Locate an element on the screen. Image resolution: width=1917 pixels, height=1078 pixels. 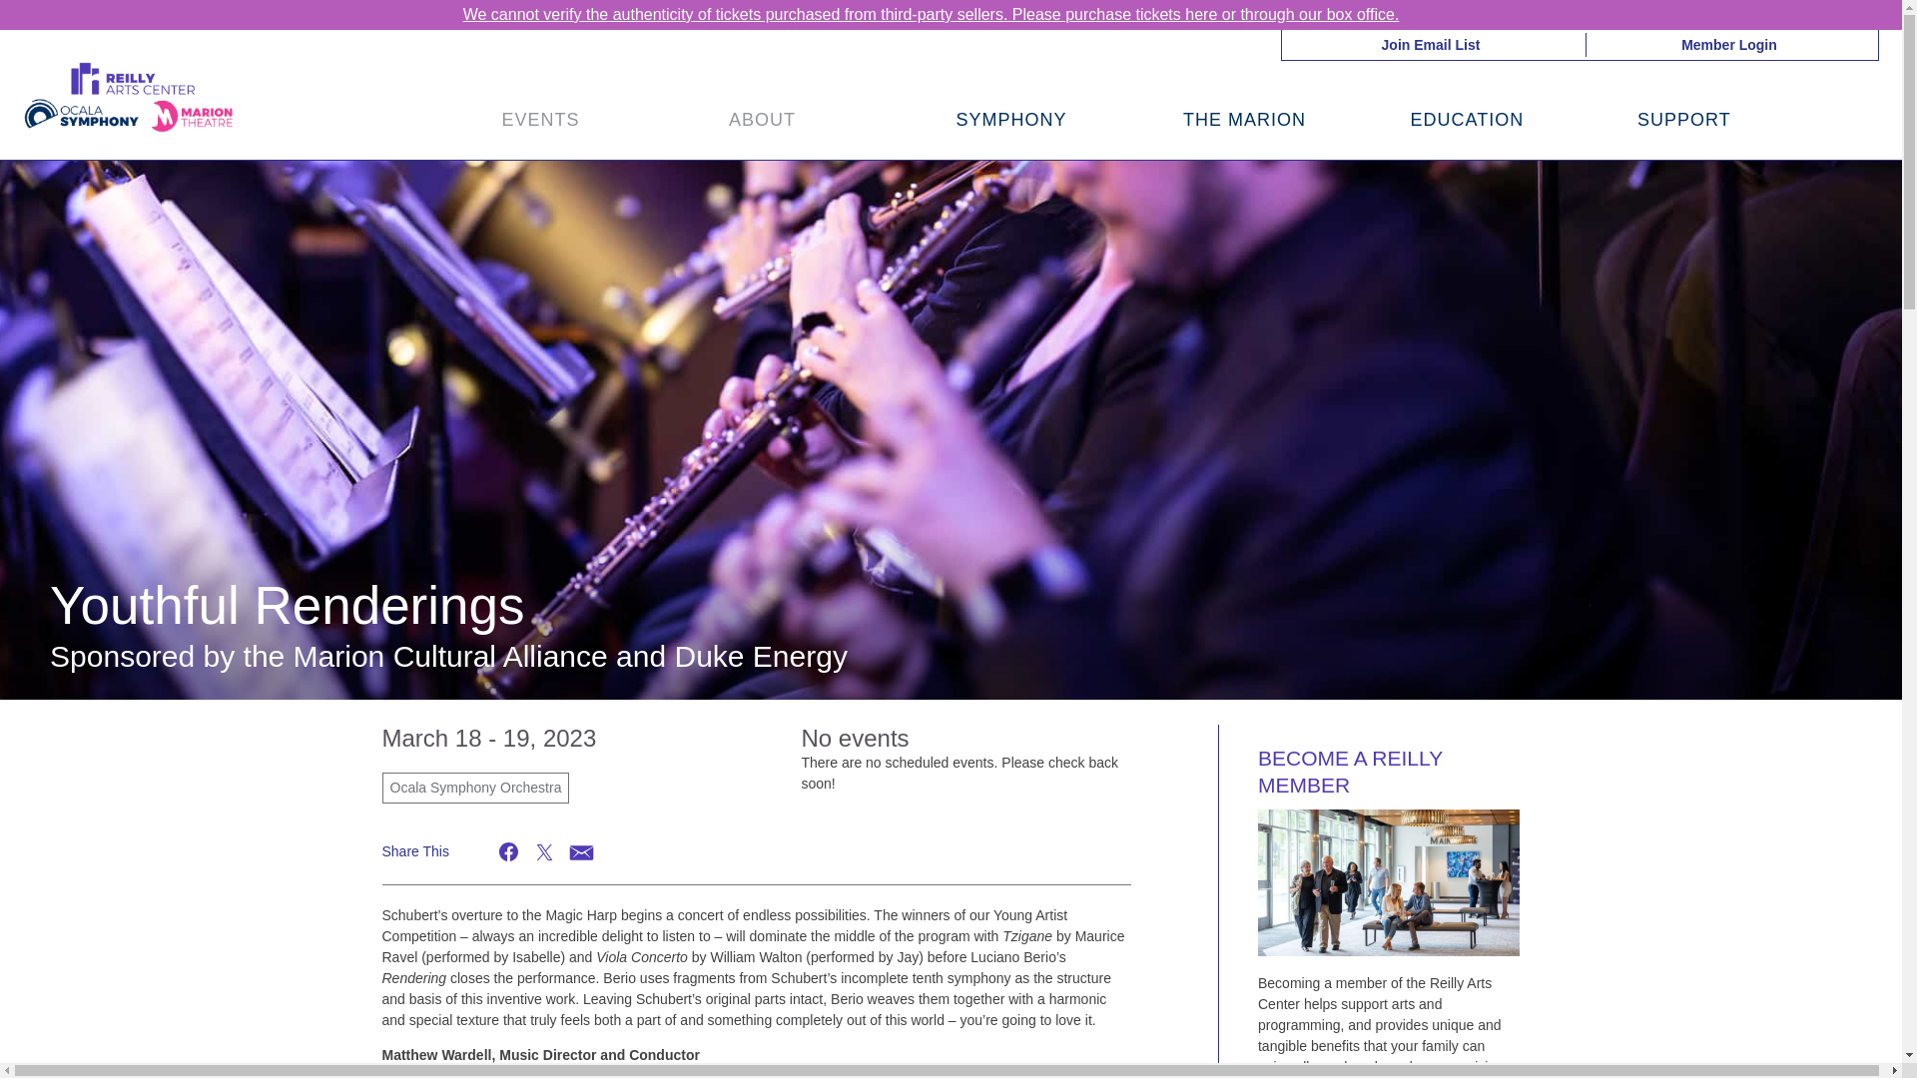
Share this via email is located at coordinates (579, 852).